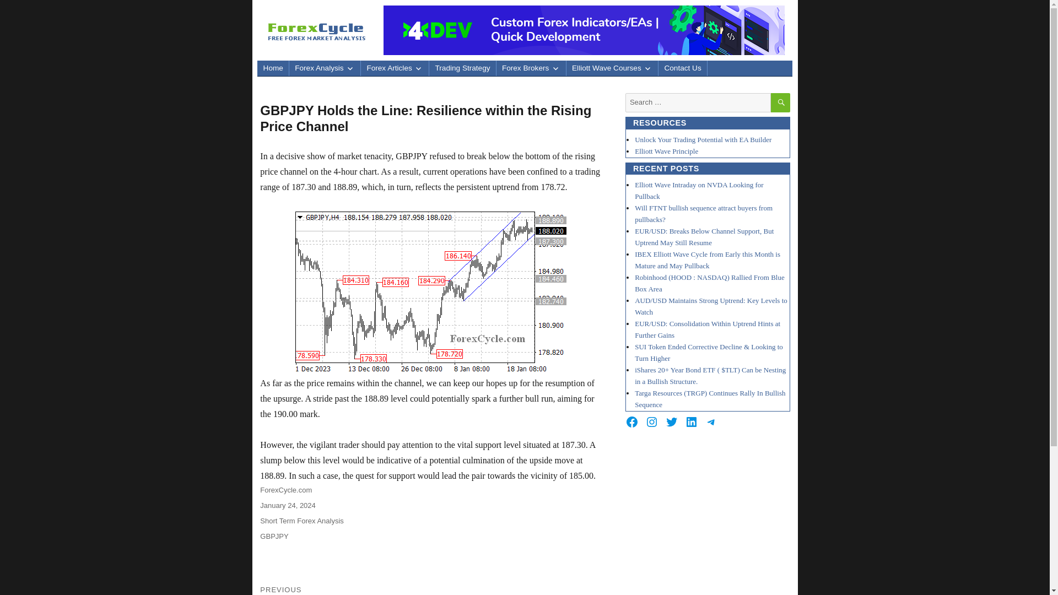  Describe the element at coordinates (325, 68) in the screenshot. I see `Forex Analysis` at that location.